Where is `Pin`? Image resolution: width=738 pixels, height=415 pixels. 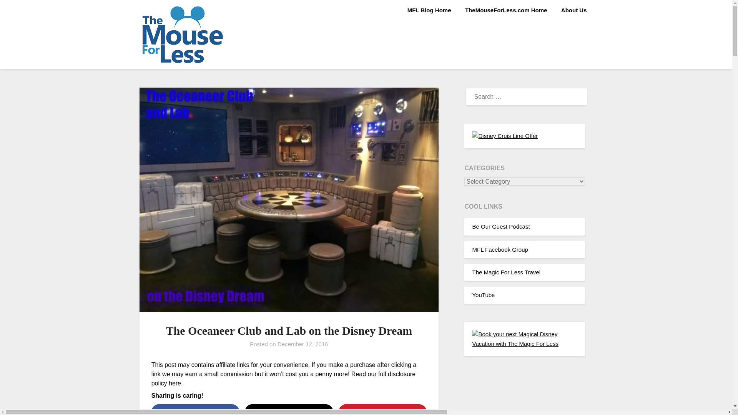
Pin is located at coordinates (382, 410).